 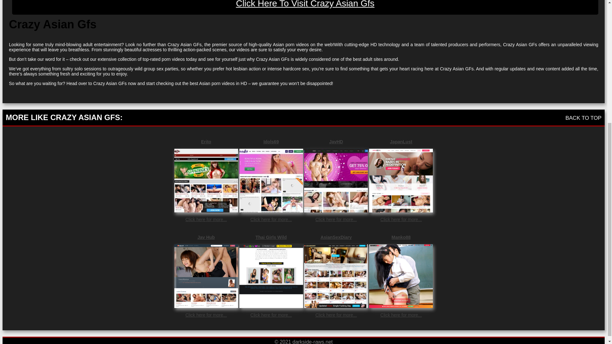 What do you see at coordinates (206, 141) in the screenshot?
I see `Erito` at bounding box center [206, 141].